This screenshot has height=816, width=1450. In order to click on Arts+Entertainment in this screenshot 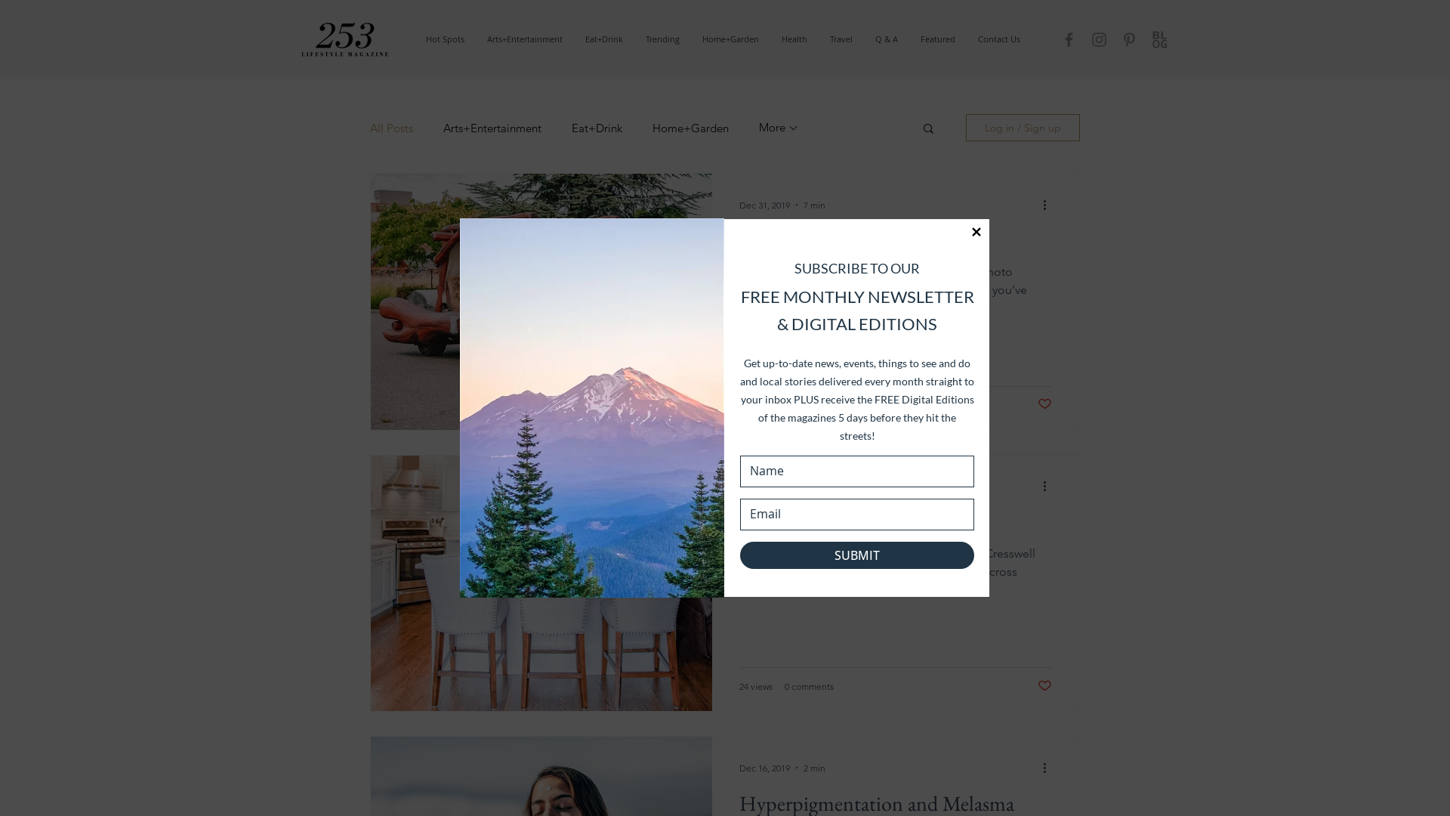, I will do `click(492, 128)`.